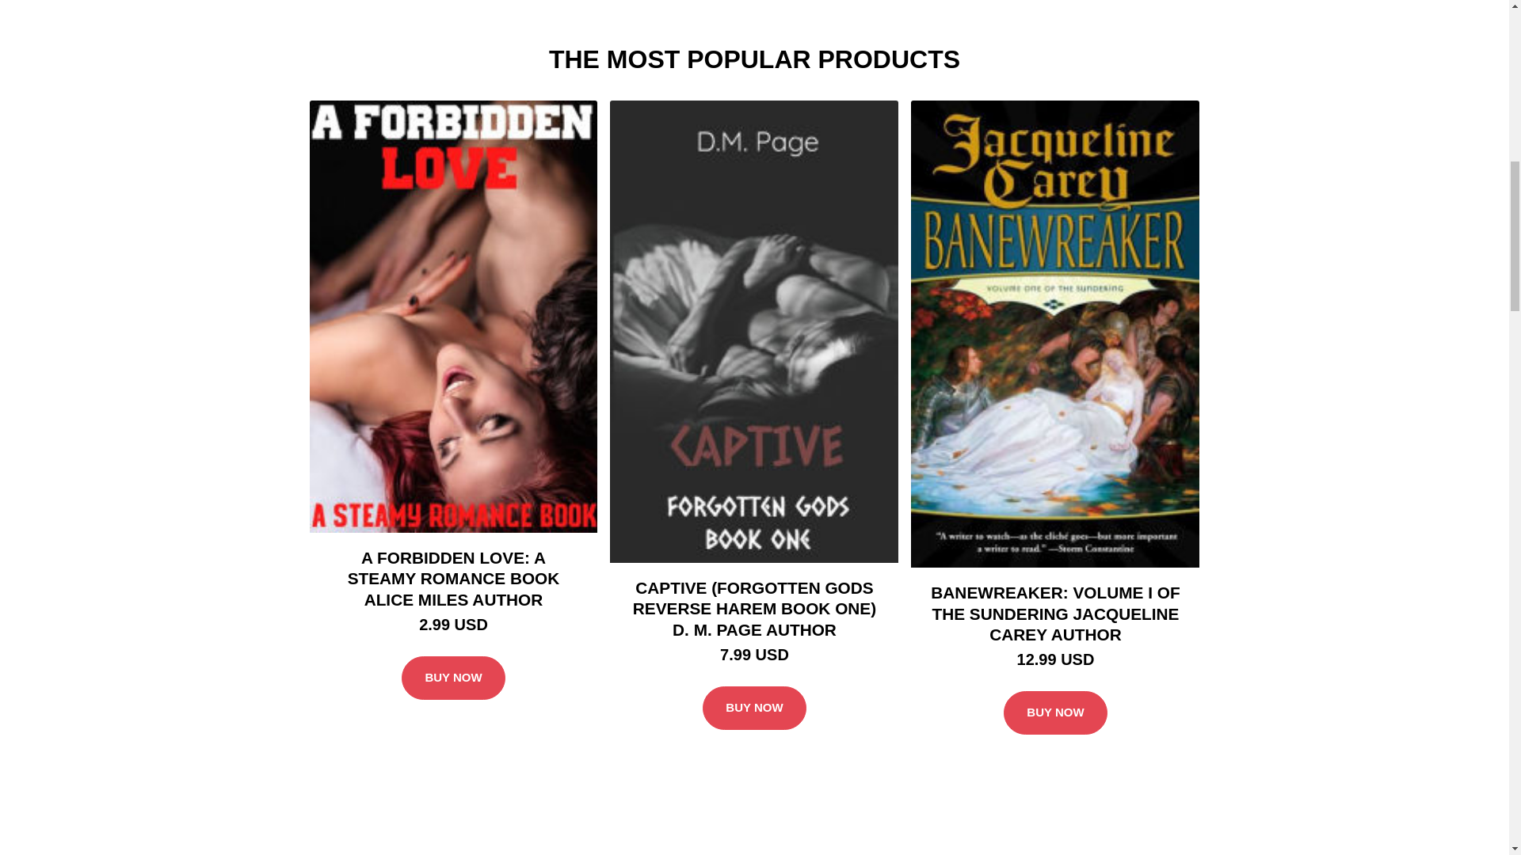 This screenshot has width=1521, height=855. I want to click on BUY NOW, so click(453, 217).